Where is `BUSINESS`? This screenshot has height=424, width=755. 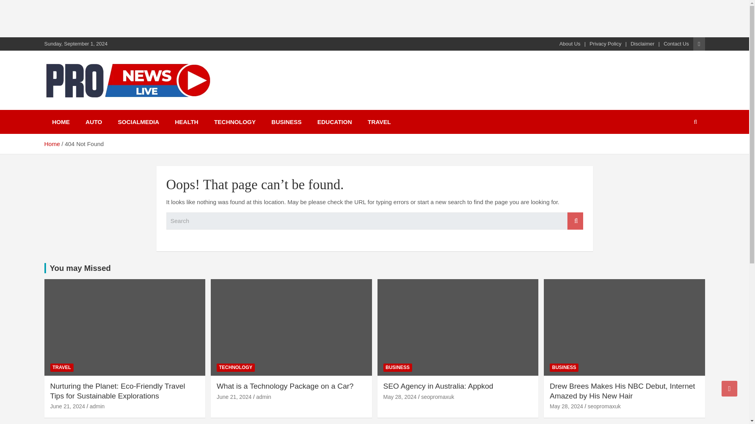
BUSINESS is located at coordinates (564, 367).